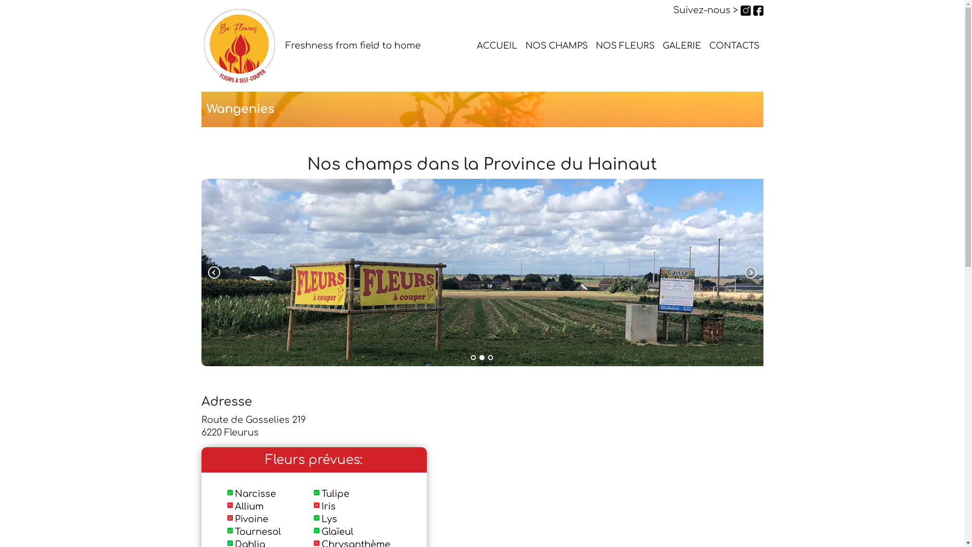 The height and width of the screenshot is (547, 972). I want to click on CONTACTS, so click(734, 46).